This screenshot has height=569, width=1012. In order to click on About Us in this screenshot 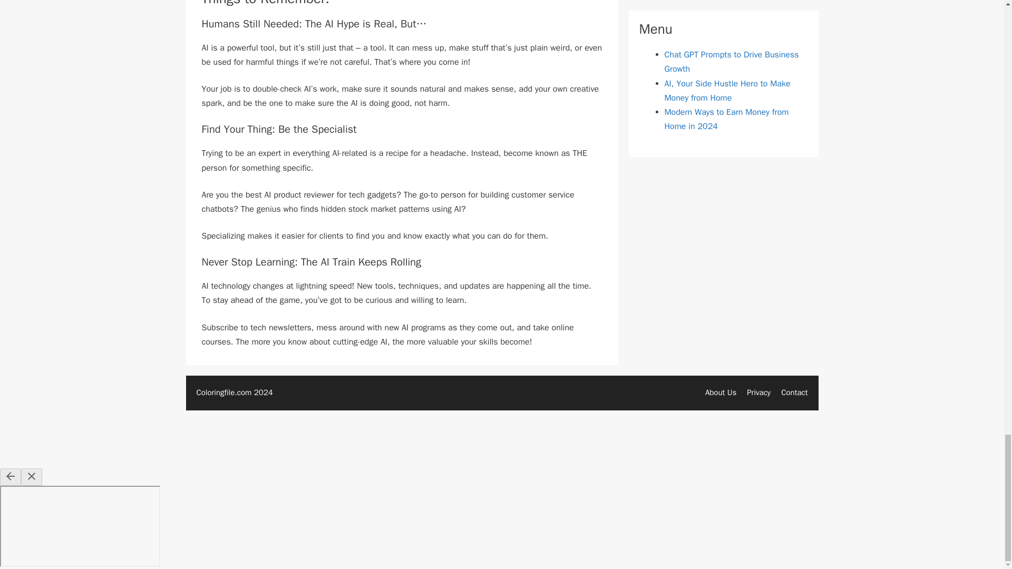, I will do `click(721, 392)`.